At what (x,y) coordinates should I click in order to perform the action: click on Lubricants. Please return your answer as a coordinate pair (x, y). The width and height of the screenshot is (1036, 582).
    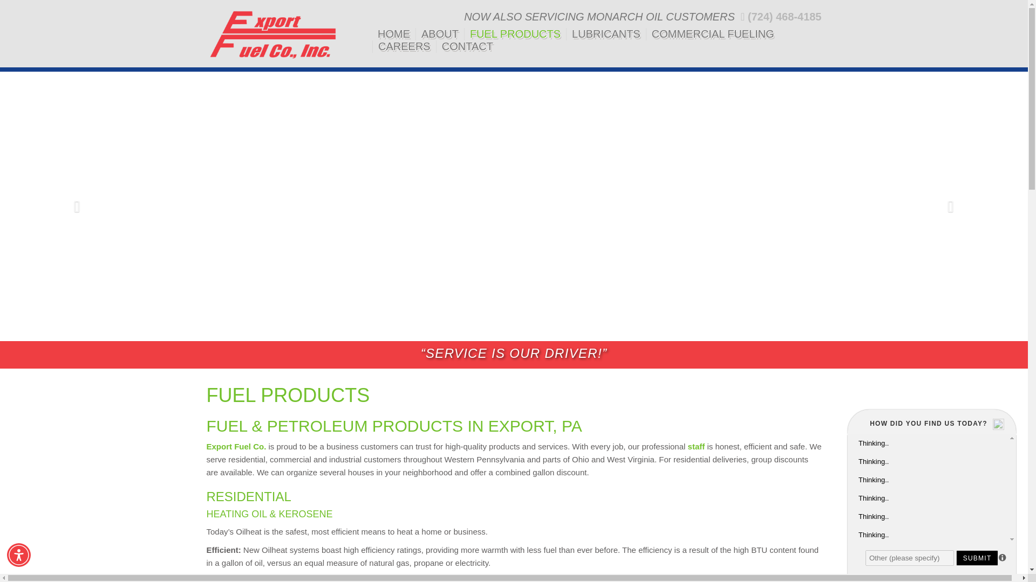
    Looking at the image, I should click on (606, 33).